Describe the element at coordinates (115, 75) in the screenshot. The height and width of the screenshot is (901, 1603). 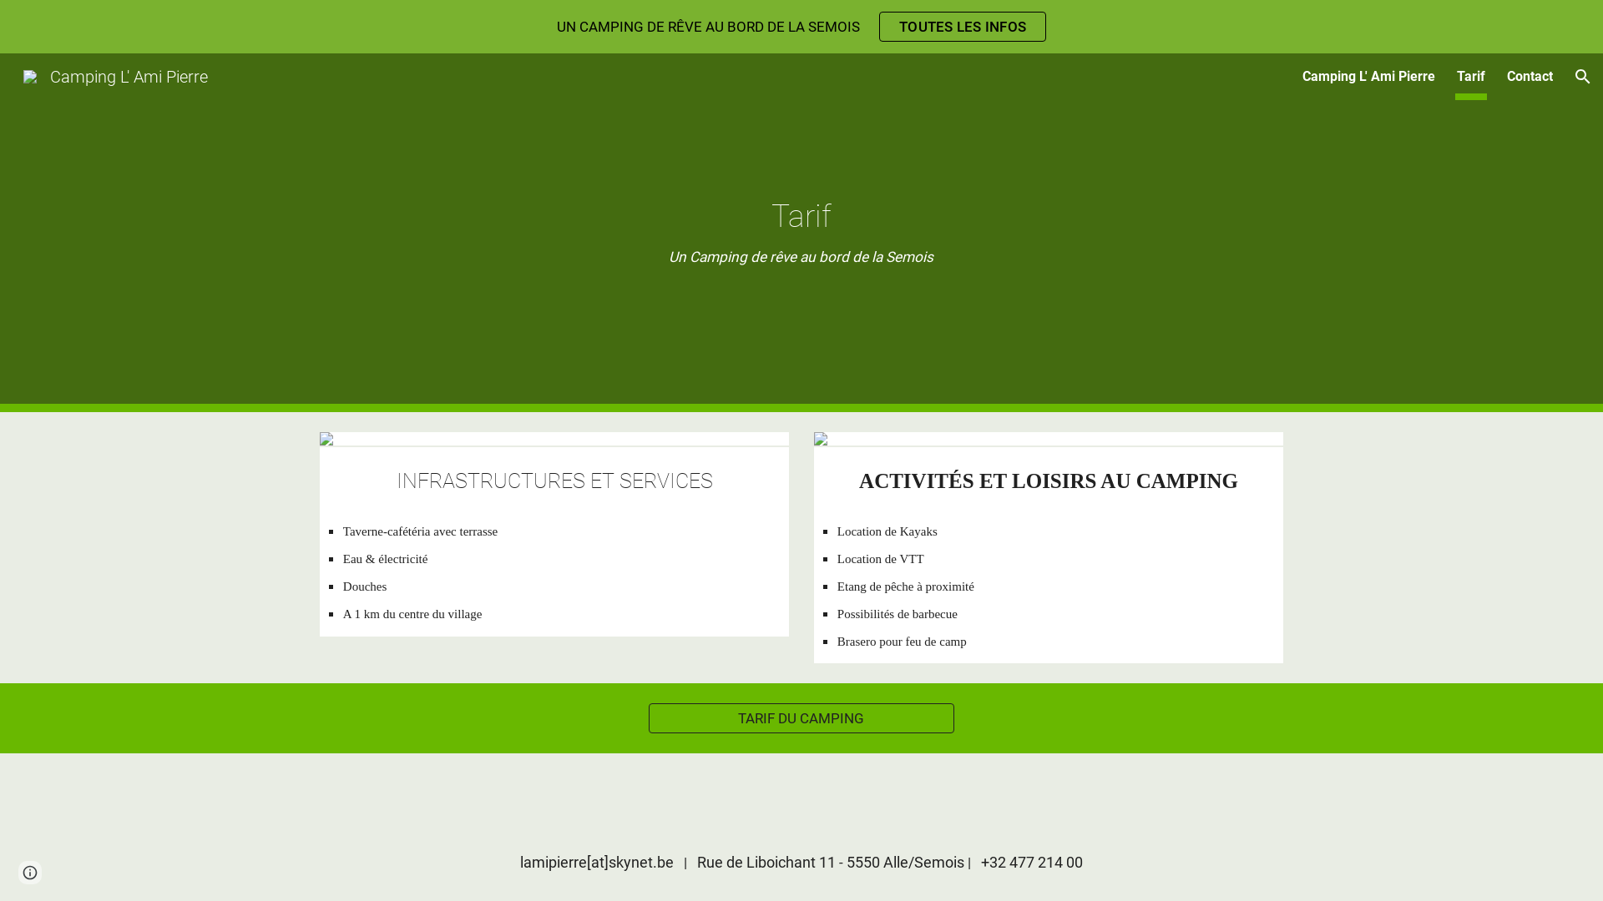
I see `Camping L' Ami Pierre` at that location.